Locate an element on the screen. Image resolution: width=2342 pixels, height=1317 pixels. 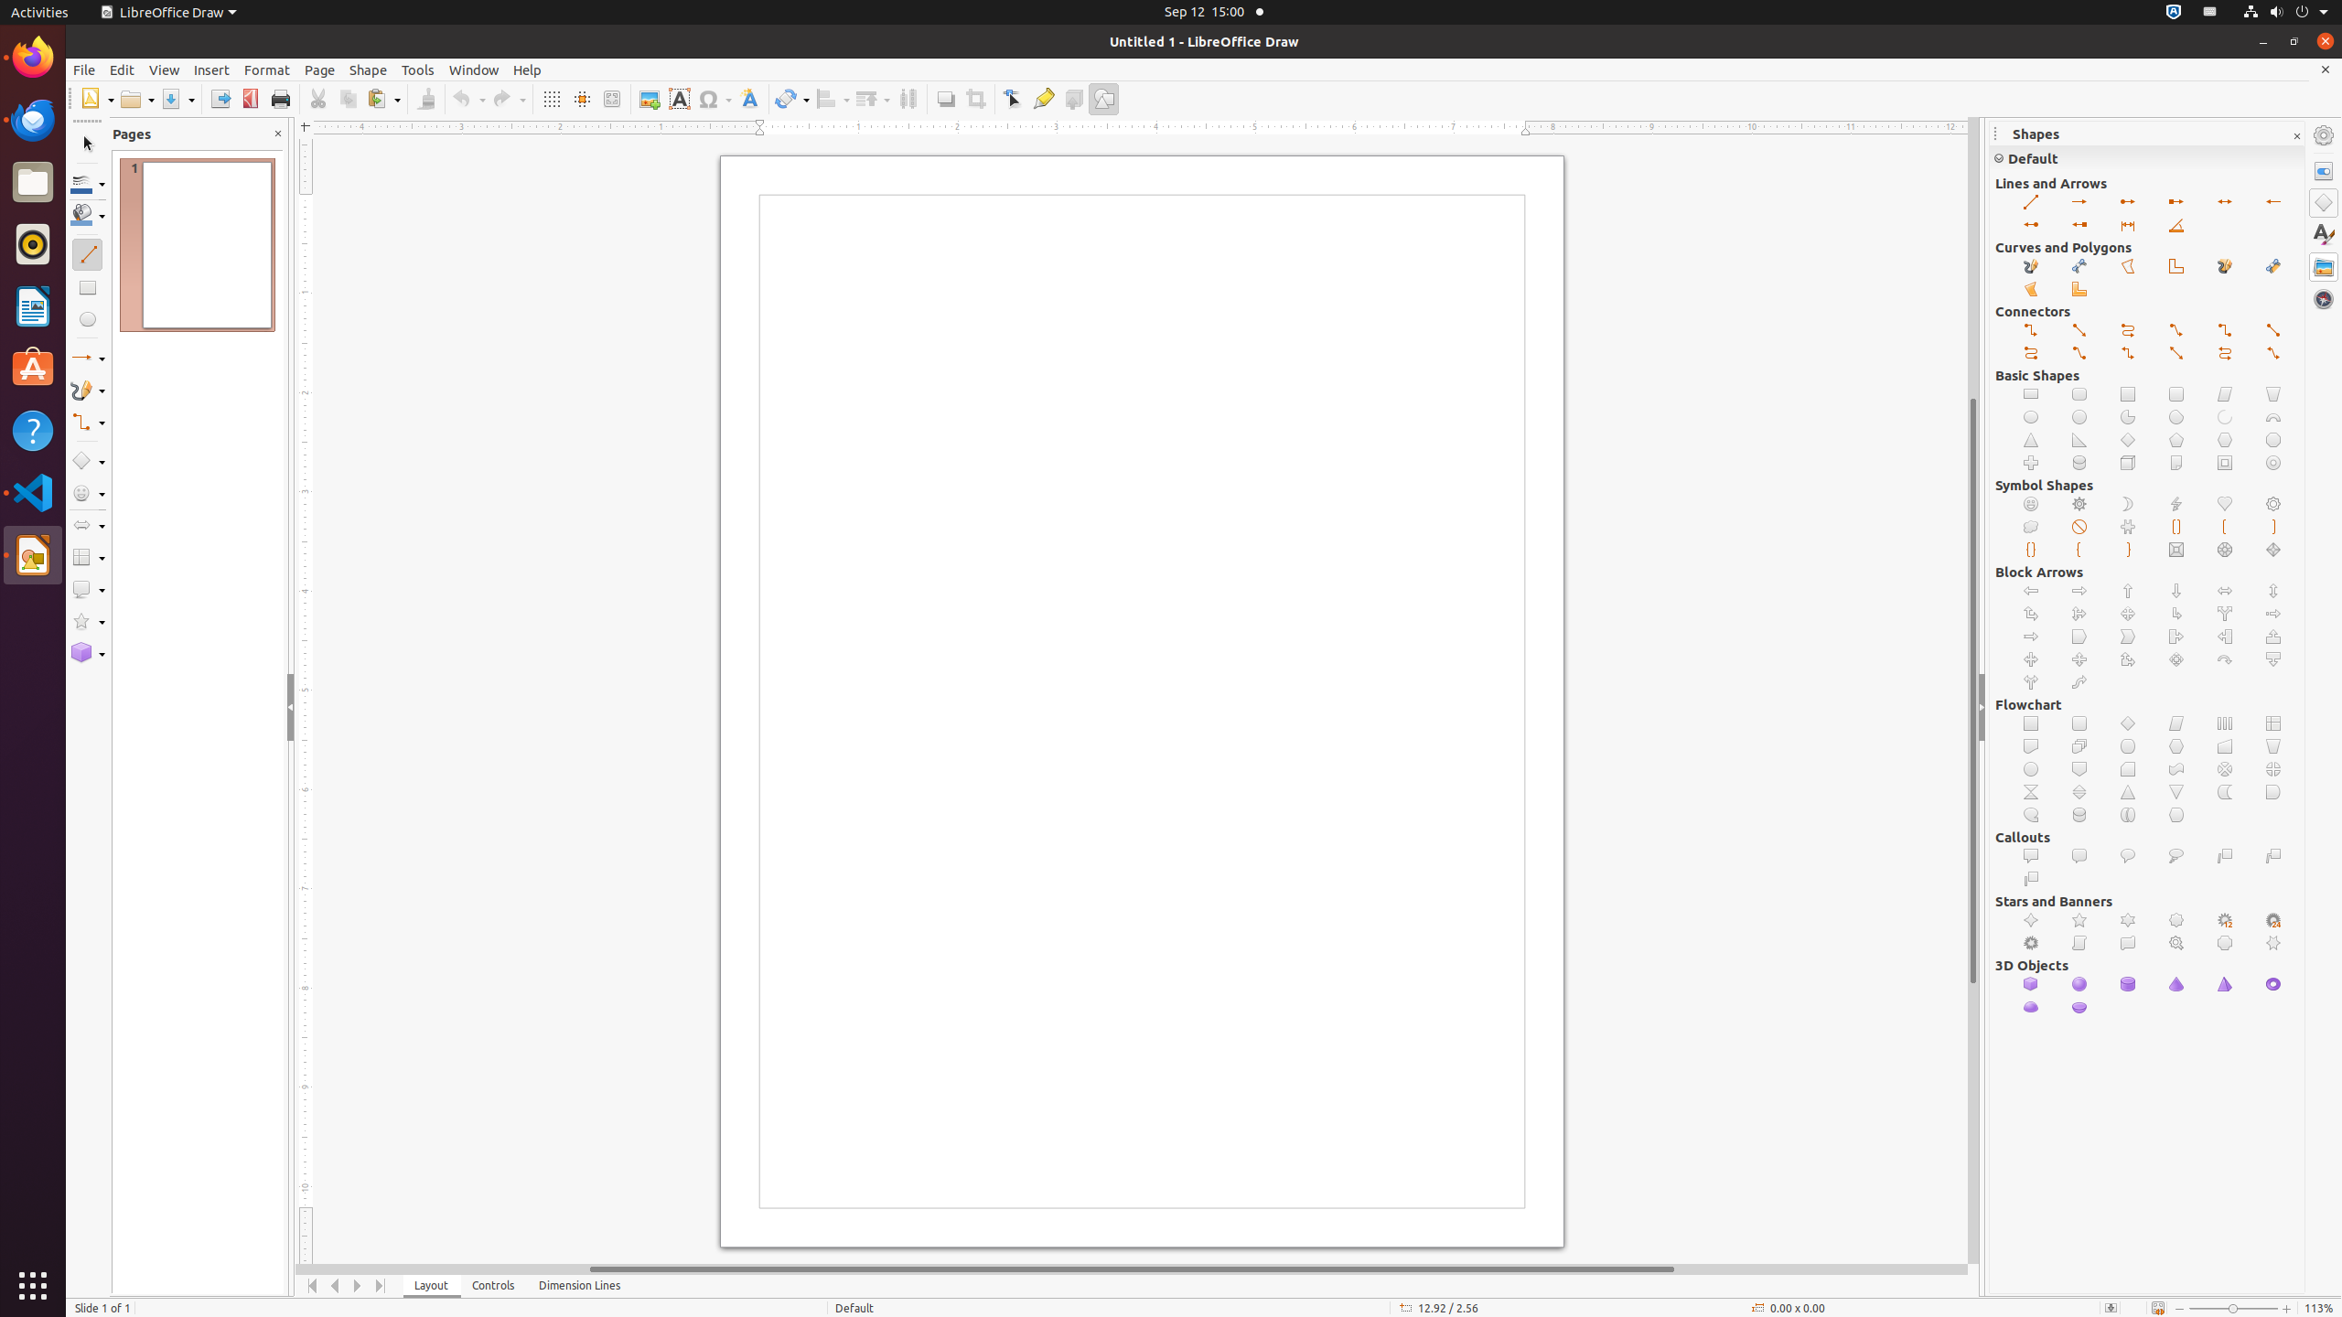
Flowchart: Alternate Process is located at coordinates (2080, 724).